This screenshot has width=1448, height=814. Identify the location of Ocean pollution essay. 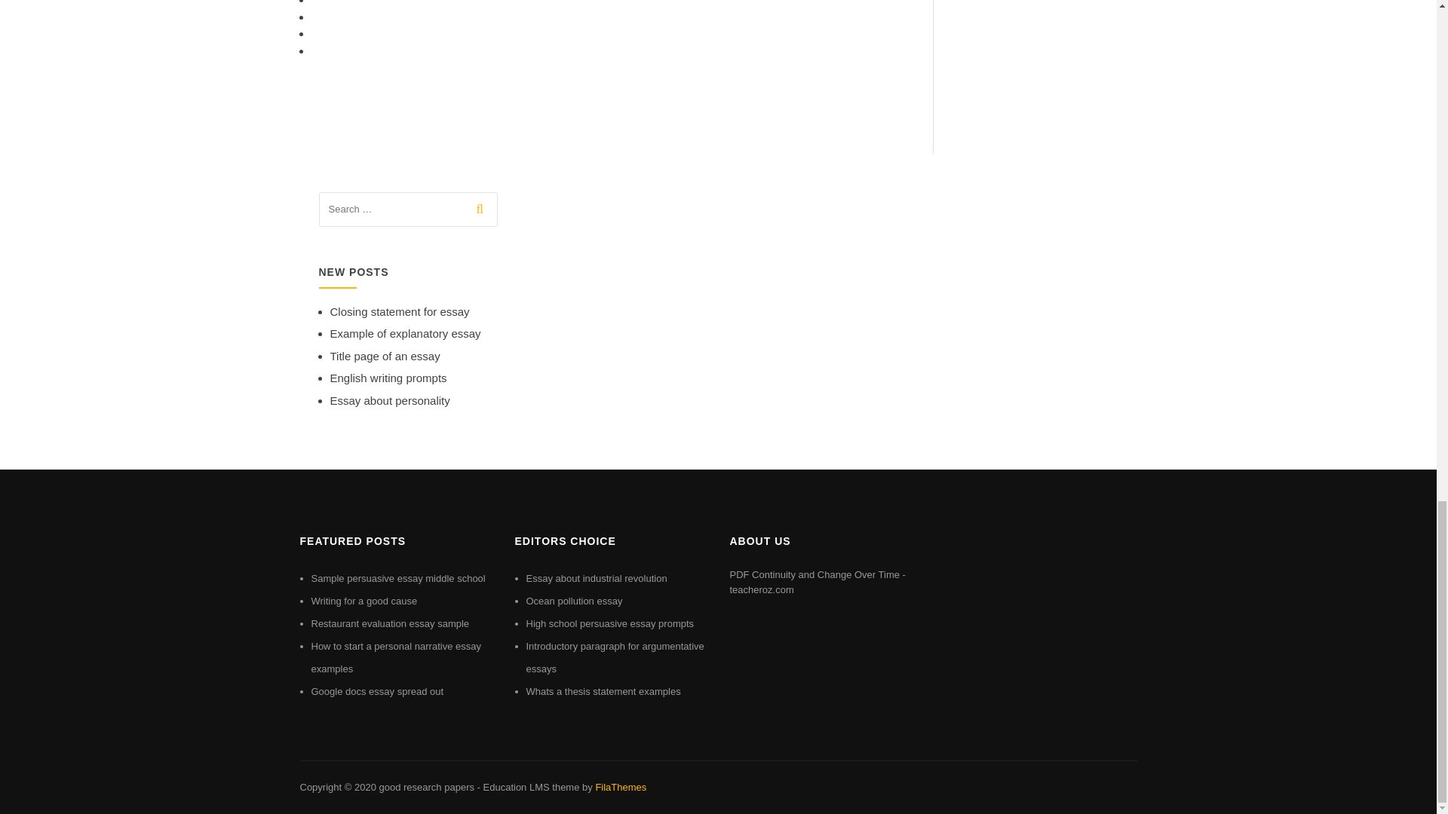
(575, 600).